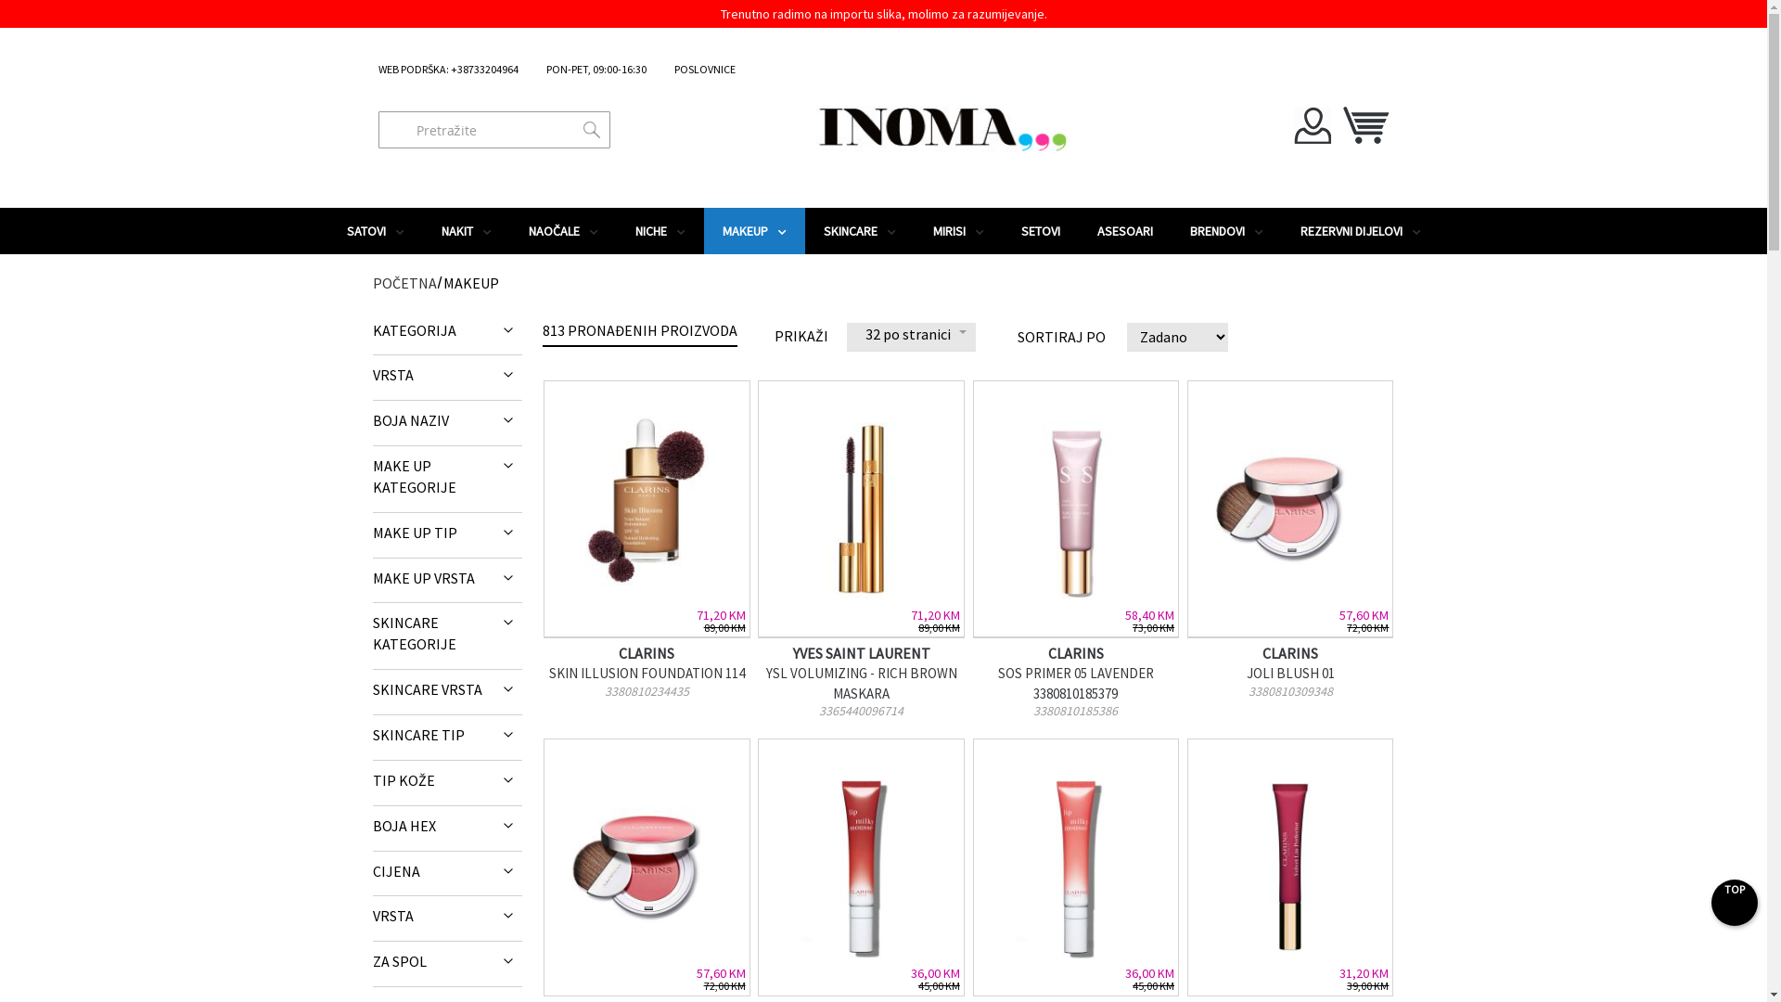 The height and width of the screenshot is (1002, 1781). Describe the element at coordinates (861, 711) in the screenshot. I see `3365440096714` at that location.